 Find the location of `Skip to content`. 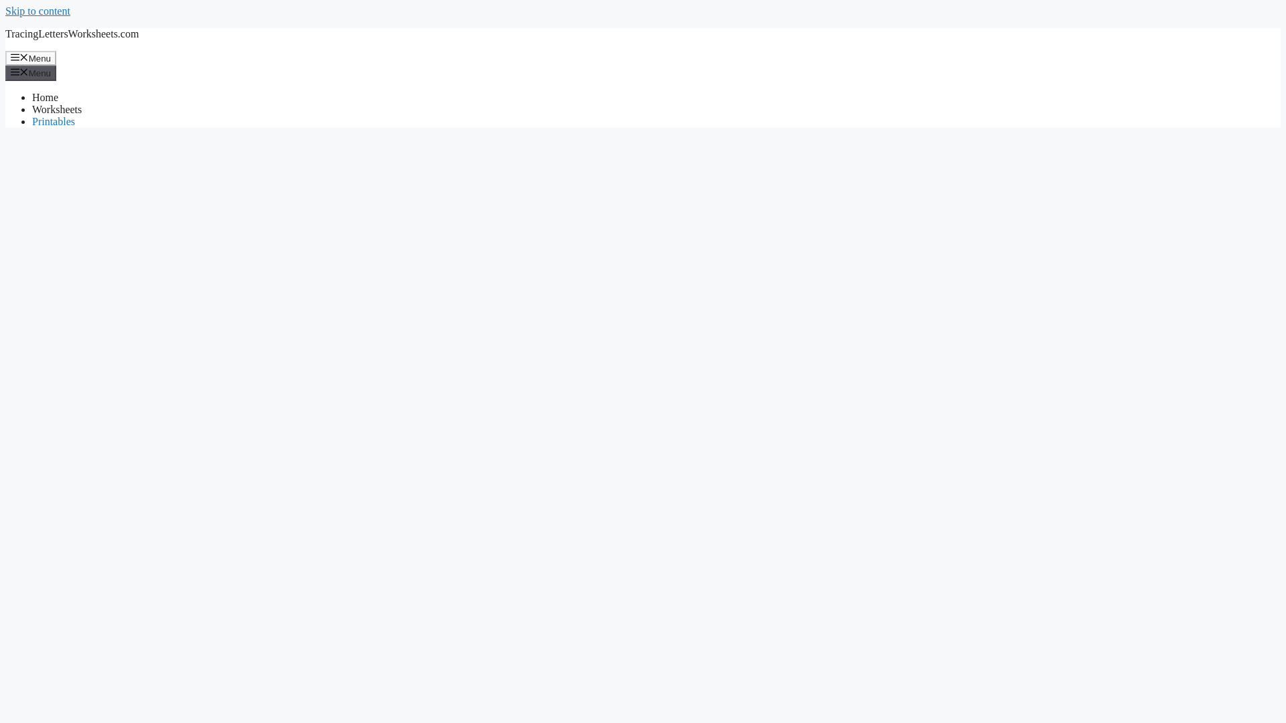

Skip to content is located at coordinates (38, 11).